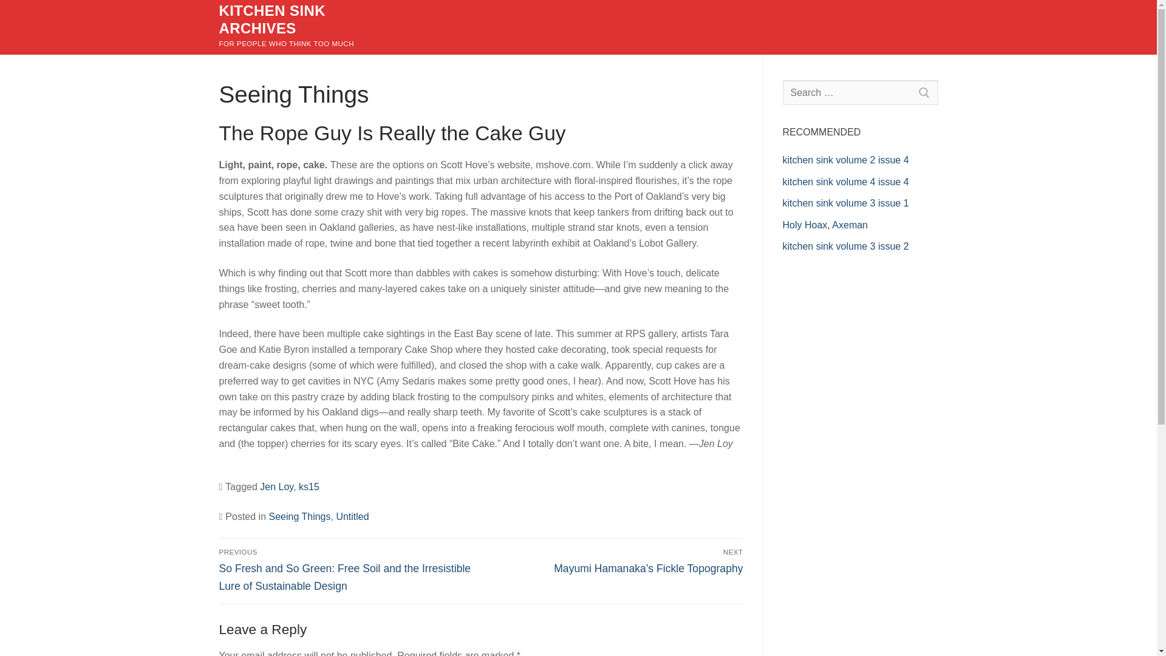 This screenshot has width=1166, height=656. Describe the element at coordinates (277, 487) in the screenshot. I see `Jen Loy` at that location.